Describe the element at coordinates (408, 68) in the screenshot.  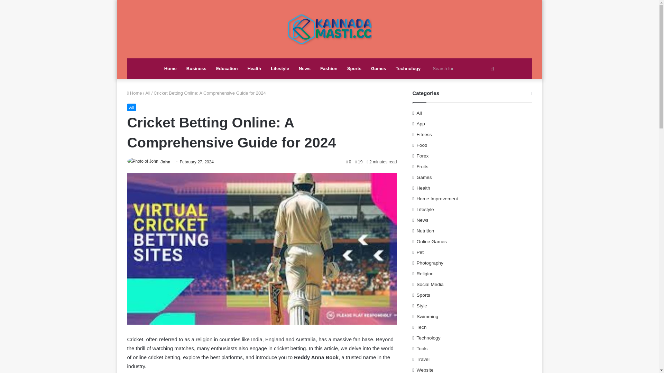
I see `Technology` at that location.